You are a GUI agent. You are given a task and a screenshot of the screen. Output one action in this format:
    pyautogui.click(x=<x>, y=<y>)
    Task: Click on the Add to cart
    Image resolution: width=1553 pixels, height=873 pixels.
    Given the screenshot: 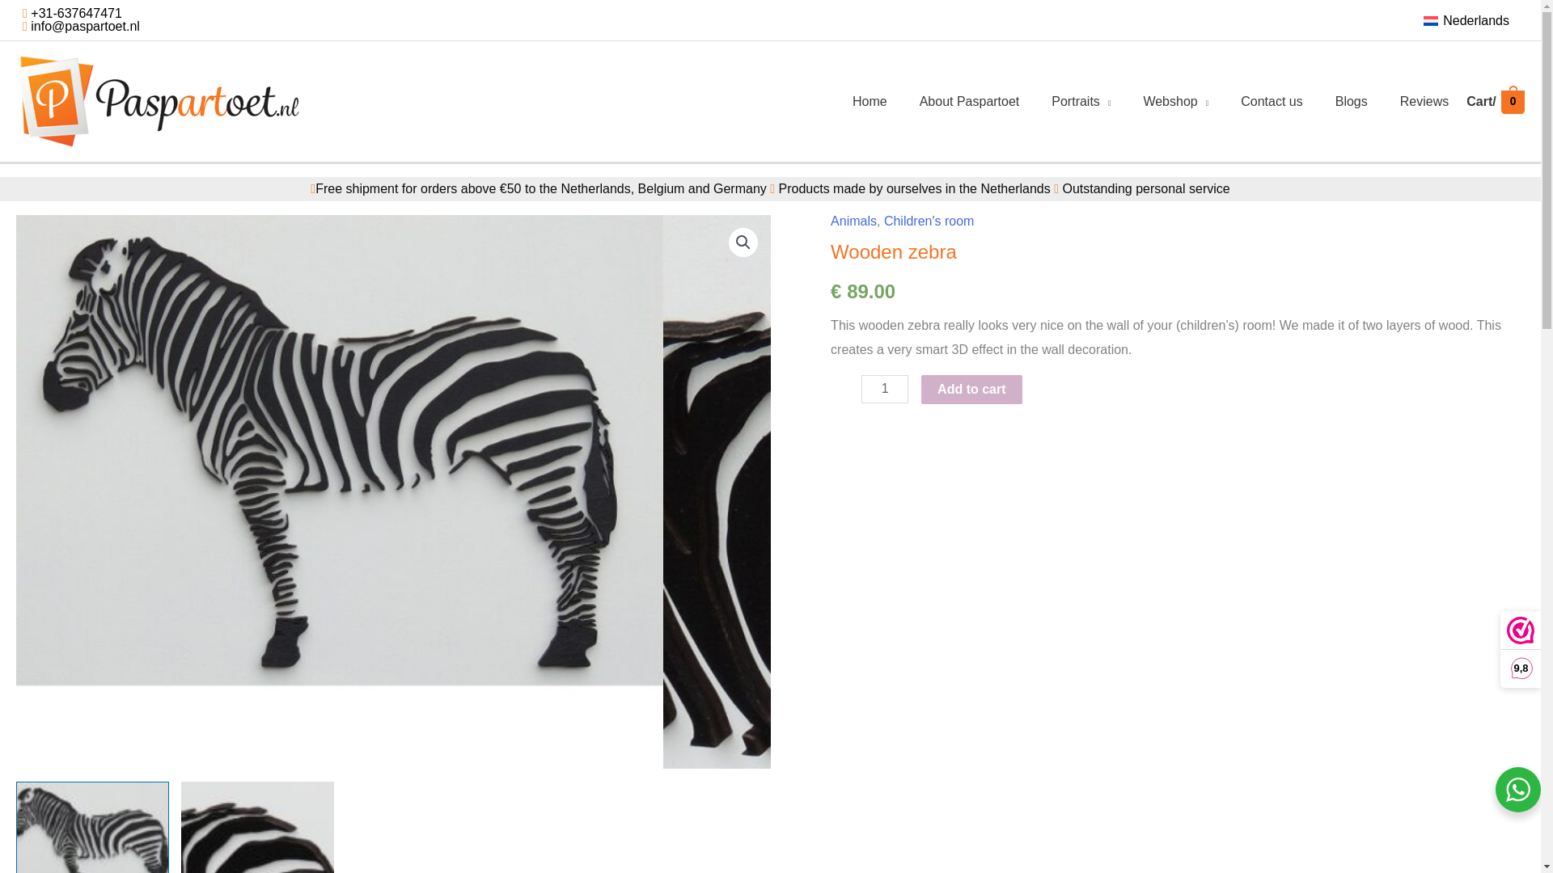 What is the action you would take?
    pyautogui.click(x=971, y=390)
    